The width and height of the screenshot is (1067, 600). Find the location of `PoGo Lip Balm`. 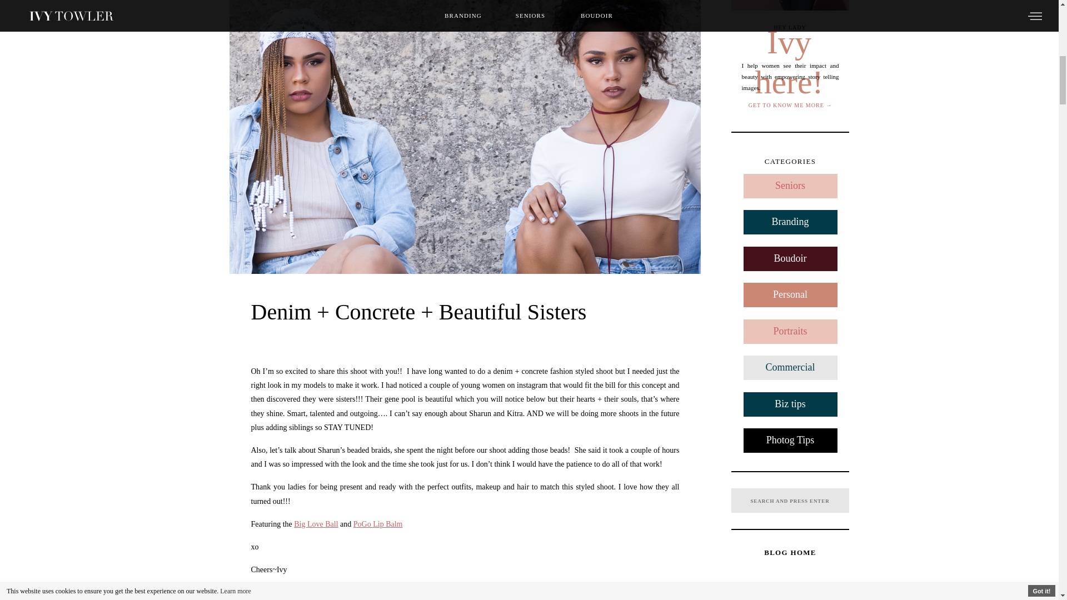

PoGo Lip Balm is located at coordinates (378, 524).